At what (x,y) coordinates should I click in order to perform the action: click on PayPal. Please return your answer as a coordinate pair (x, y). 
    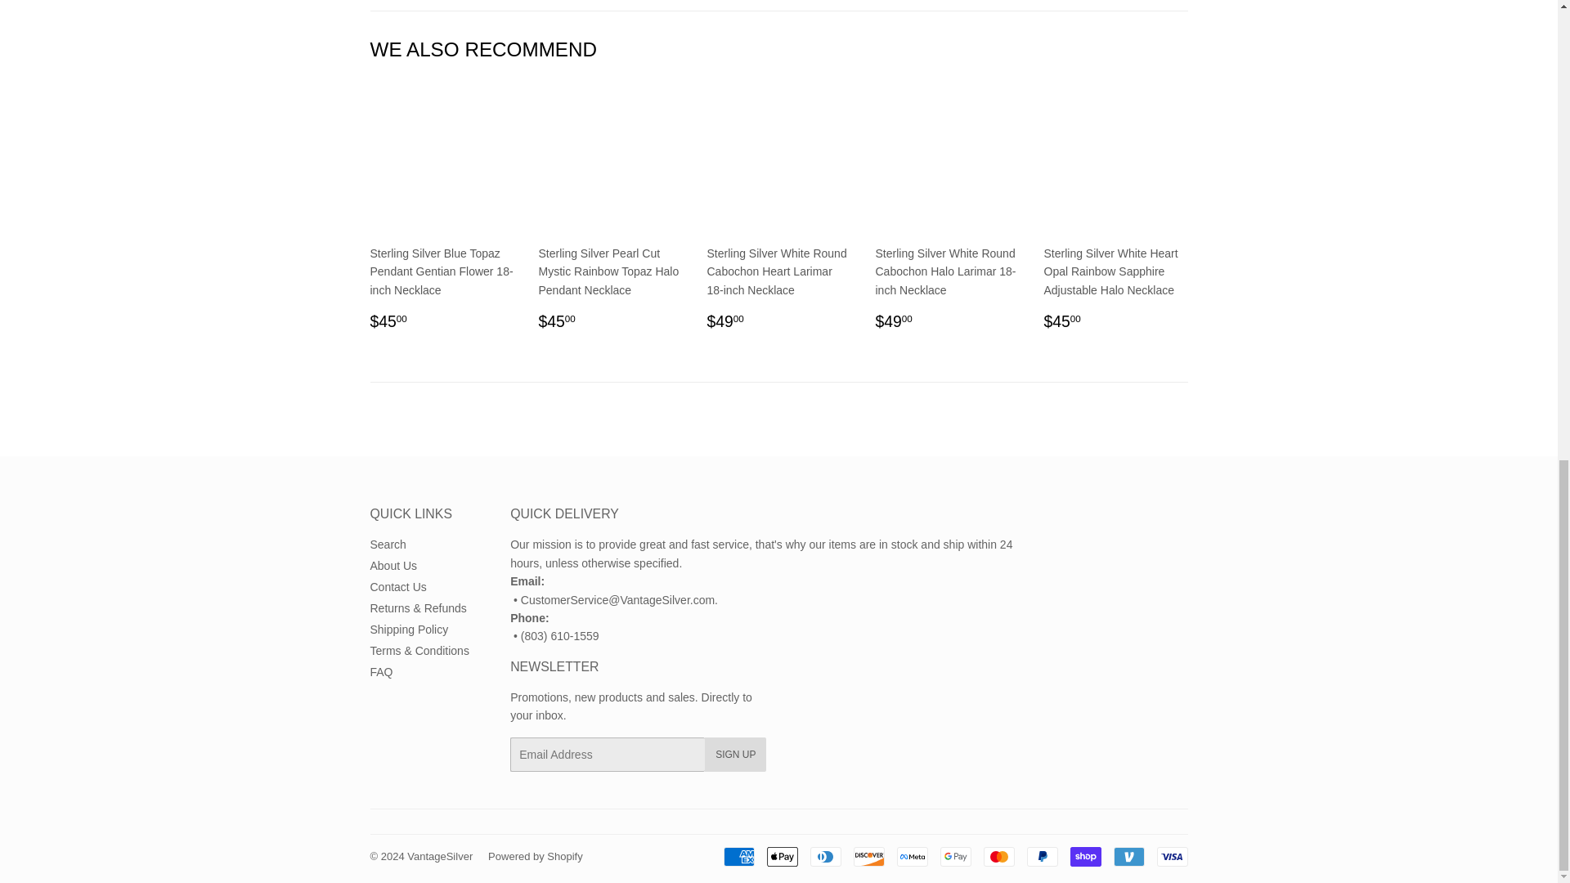
    Looking at the image, I should click on (1042, 856).